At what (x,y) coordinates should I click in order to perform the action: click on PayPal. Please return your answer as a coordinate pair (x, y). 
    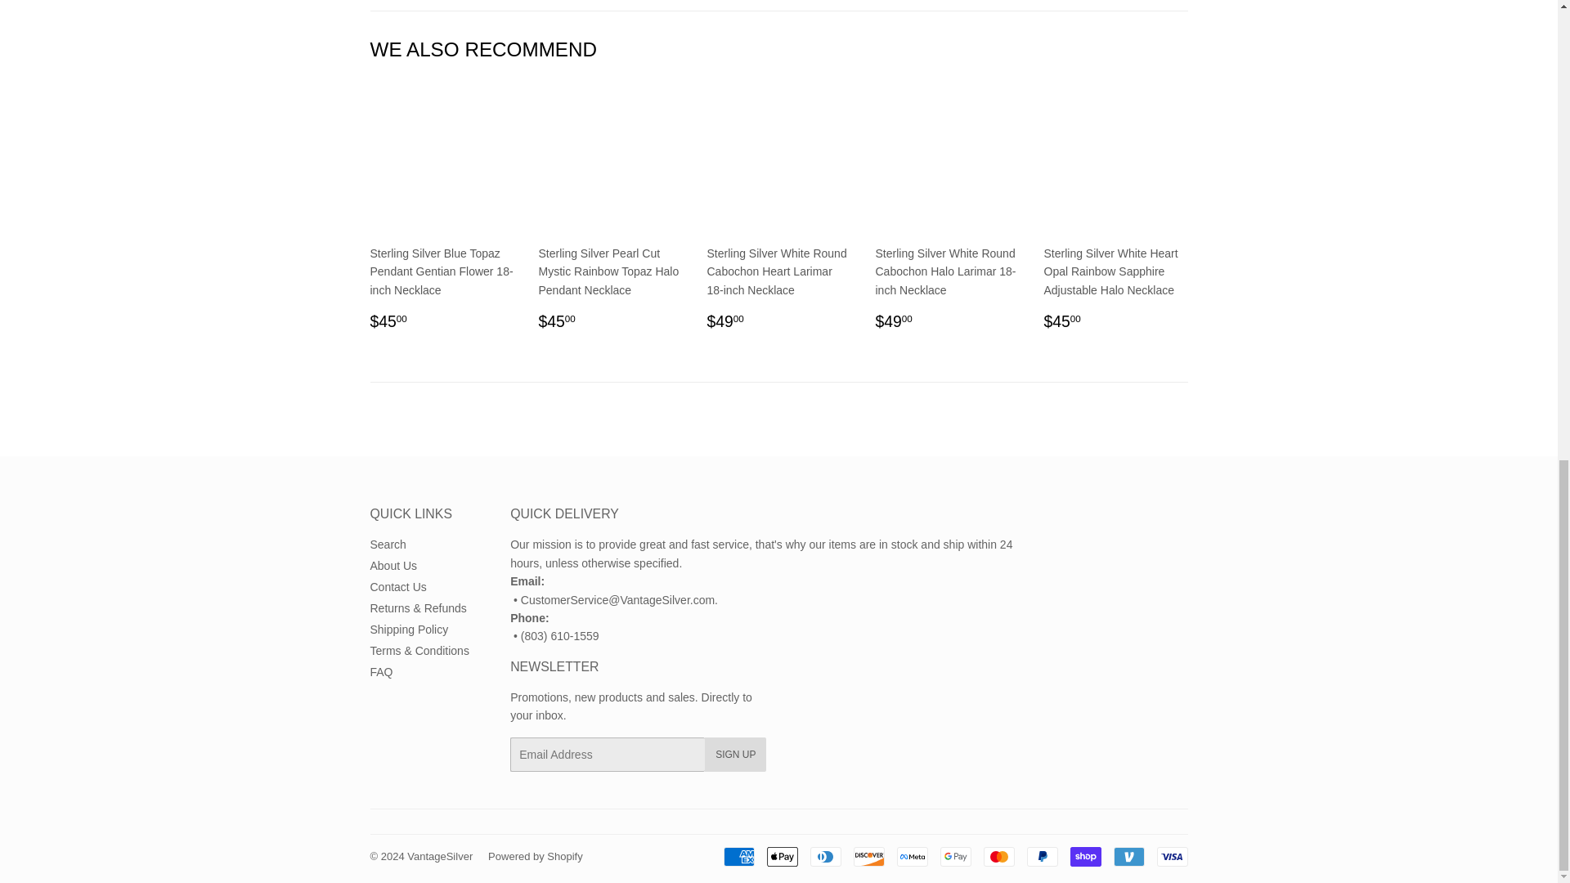
    Looking at the image, I should click on (1042, 856).